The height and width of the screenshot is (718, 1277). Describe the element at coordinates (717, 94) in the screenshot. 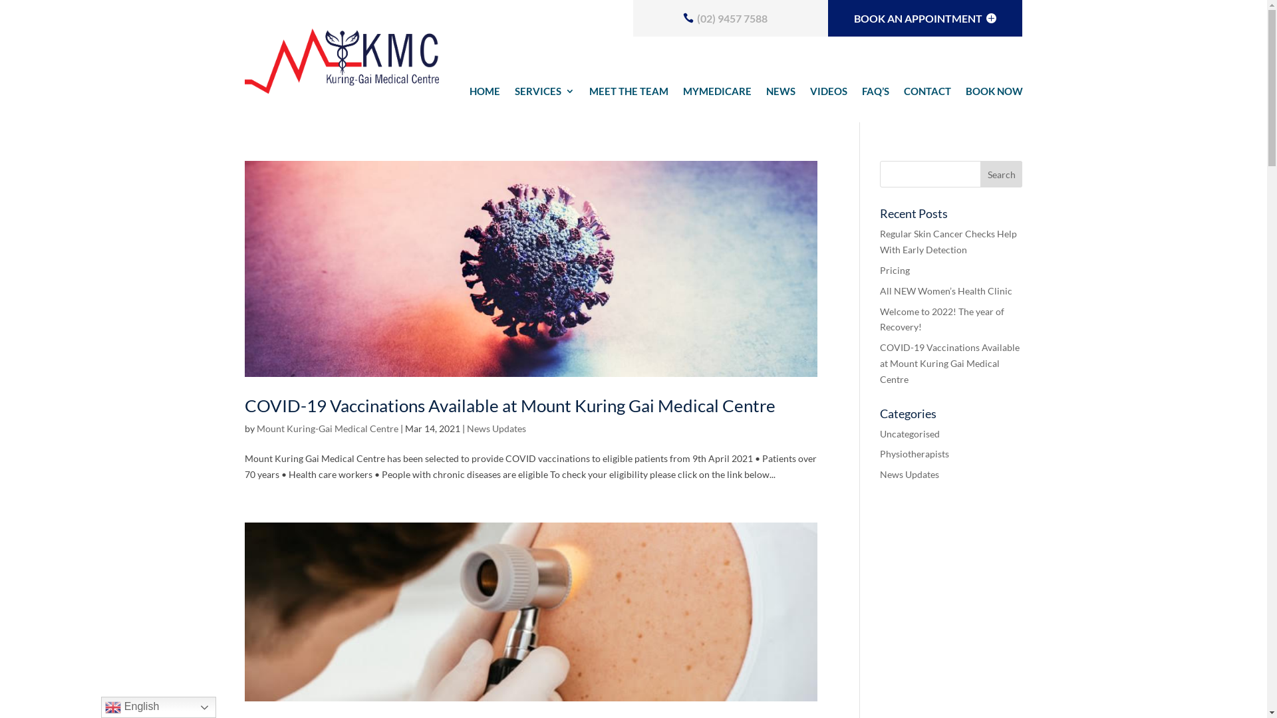

I see `MYMEDICARE` at that location.